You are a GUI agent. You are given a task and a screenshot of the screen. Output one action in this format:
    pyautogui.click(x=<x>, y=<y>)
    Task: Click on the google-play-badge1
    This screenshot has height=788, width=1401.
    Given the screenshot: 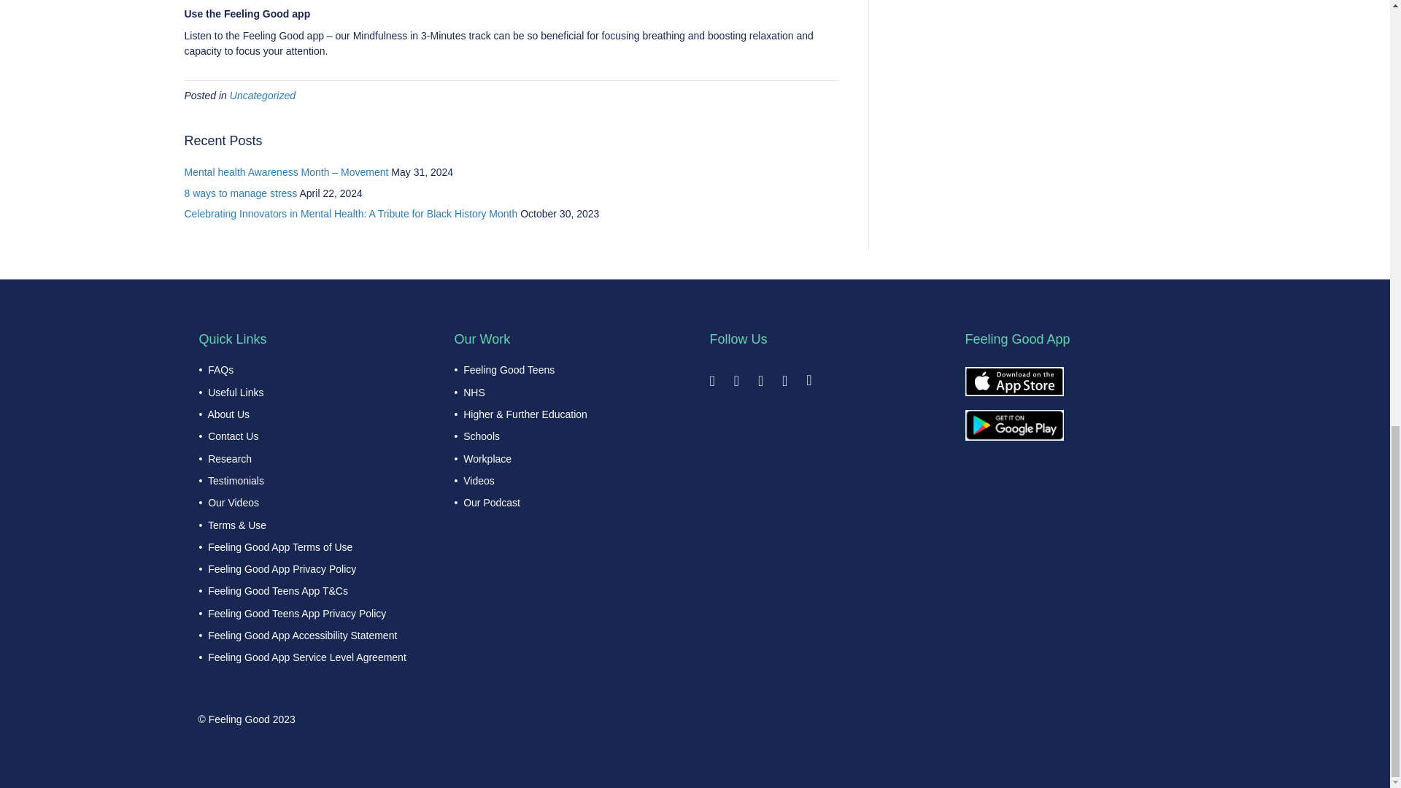 What is the action you would take?
    pyautogui.click(x=1014, y=425)
    